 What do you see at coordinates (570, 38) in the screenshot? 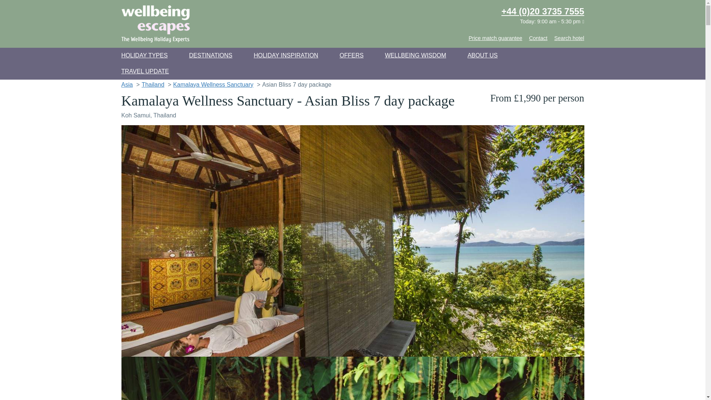
I see `Search hotel` at bounding box center [570, 38].